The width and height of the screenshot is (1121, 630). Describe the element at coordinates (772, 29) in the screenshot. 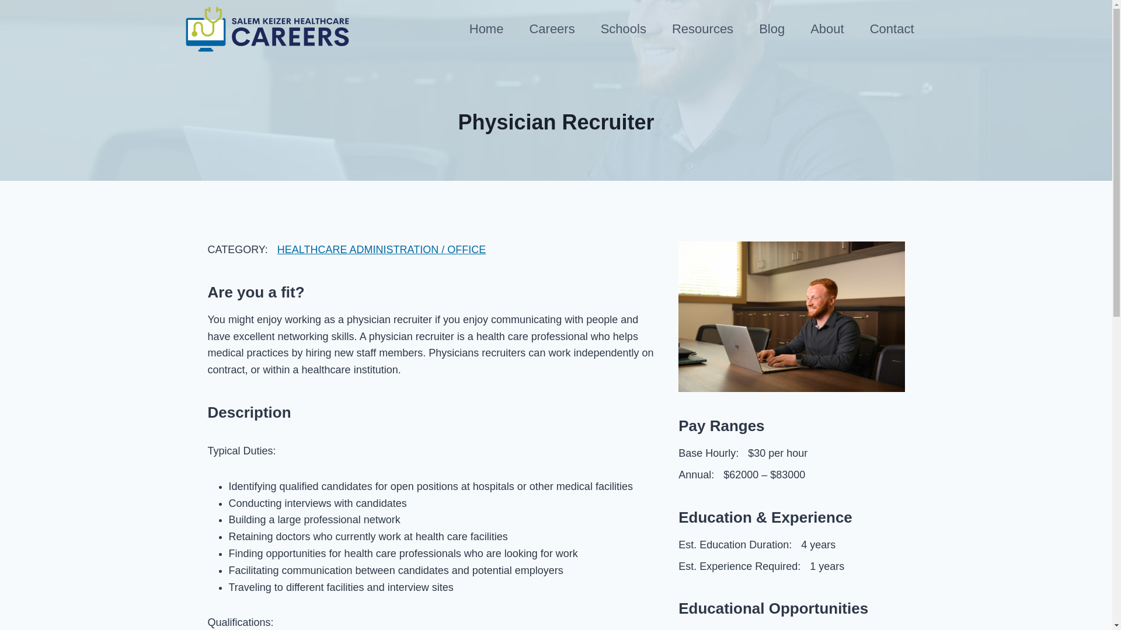

I see `Blog` at that location.